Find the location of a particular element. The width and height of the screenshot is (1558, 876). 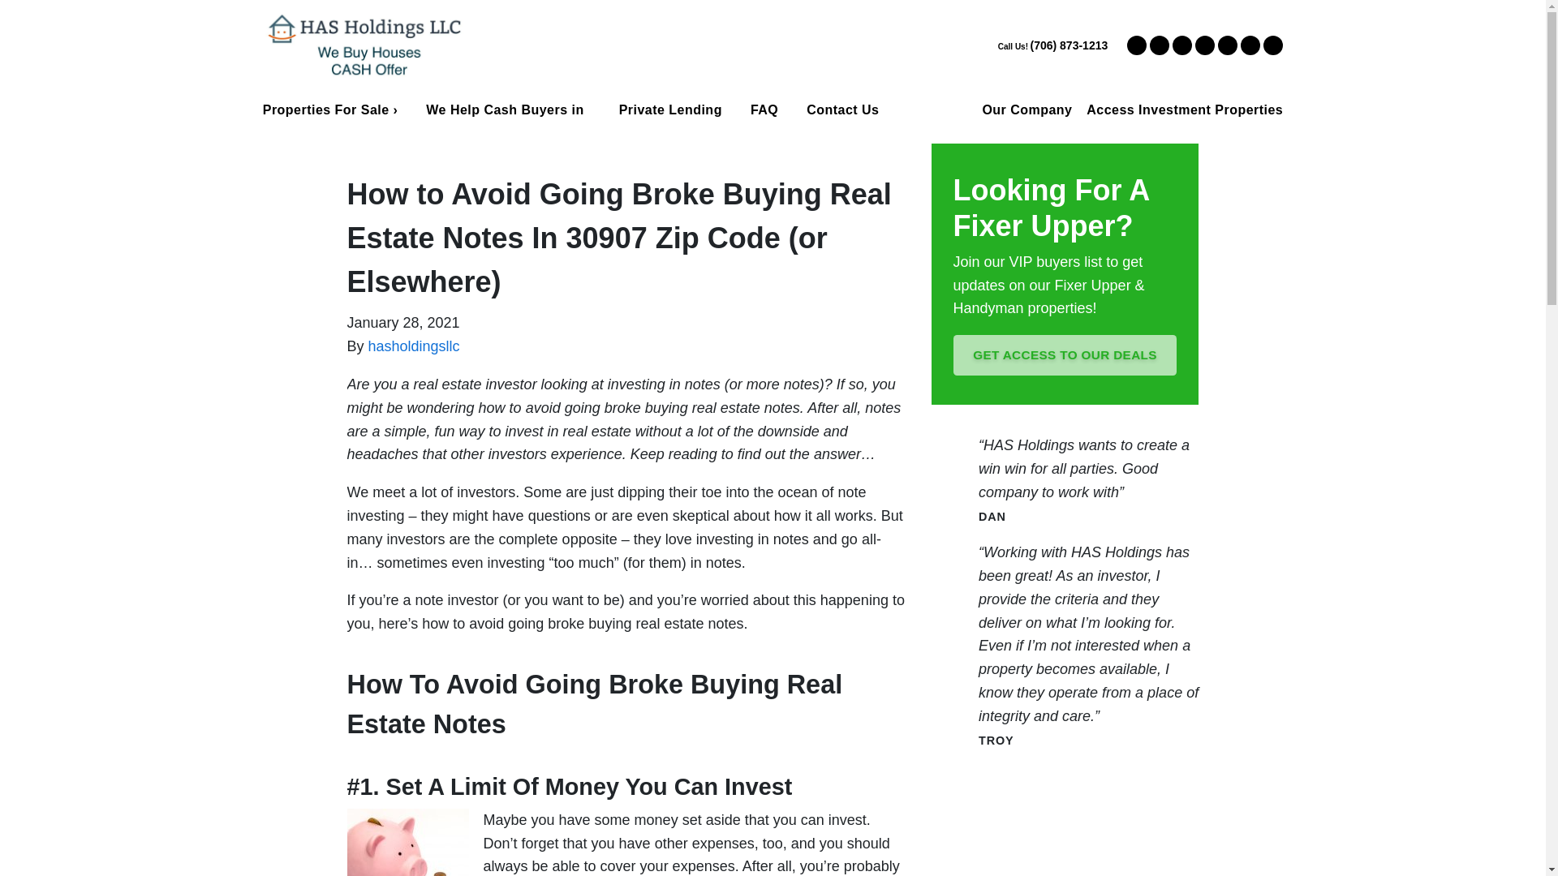

Zillow is located at coordinates (1272, 45).